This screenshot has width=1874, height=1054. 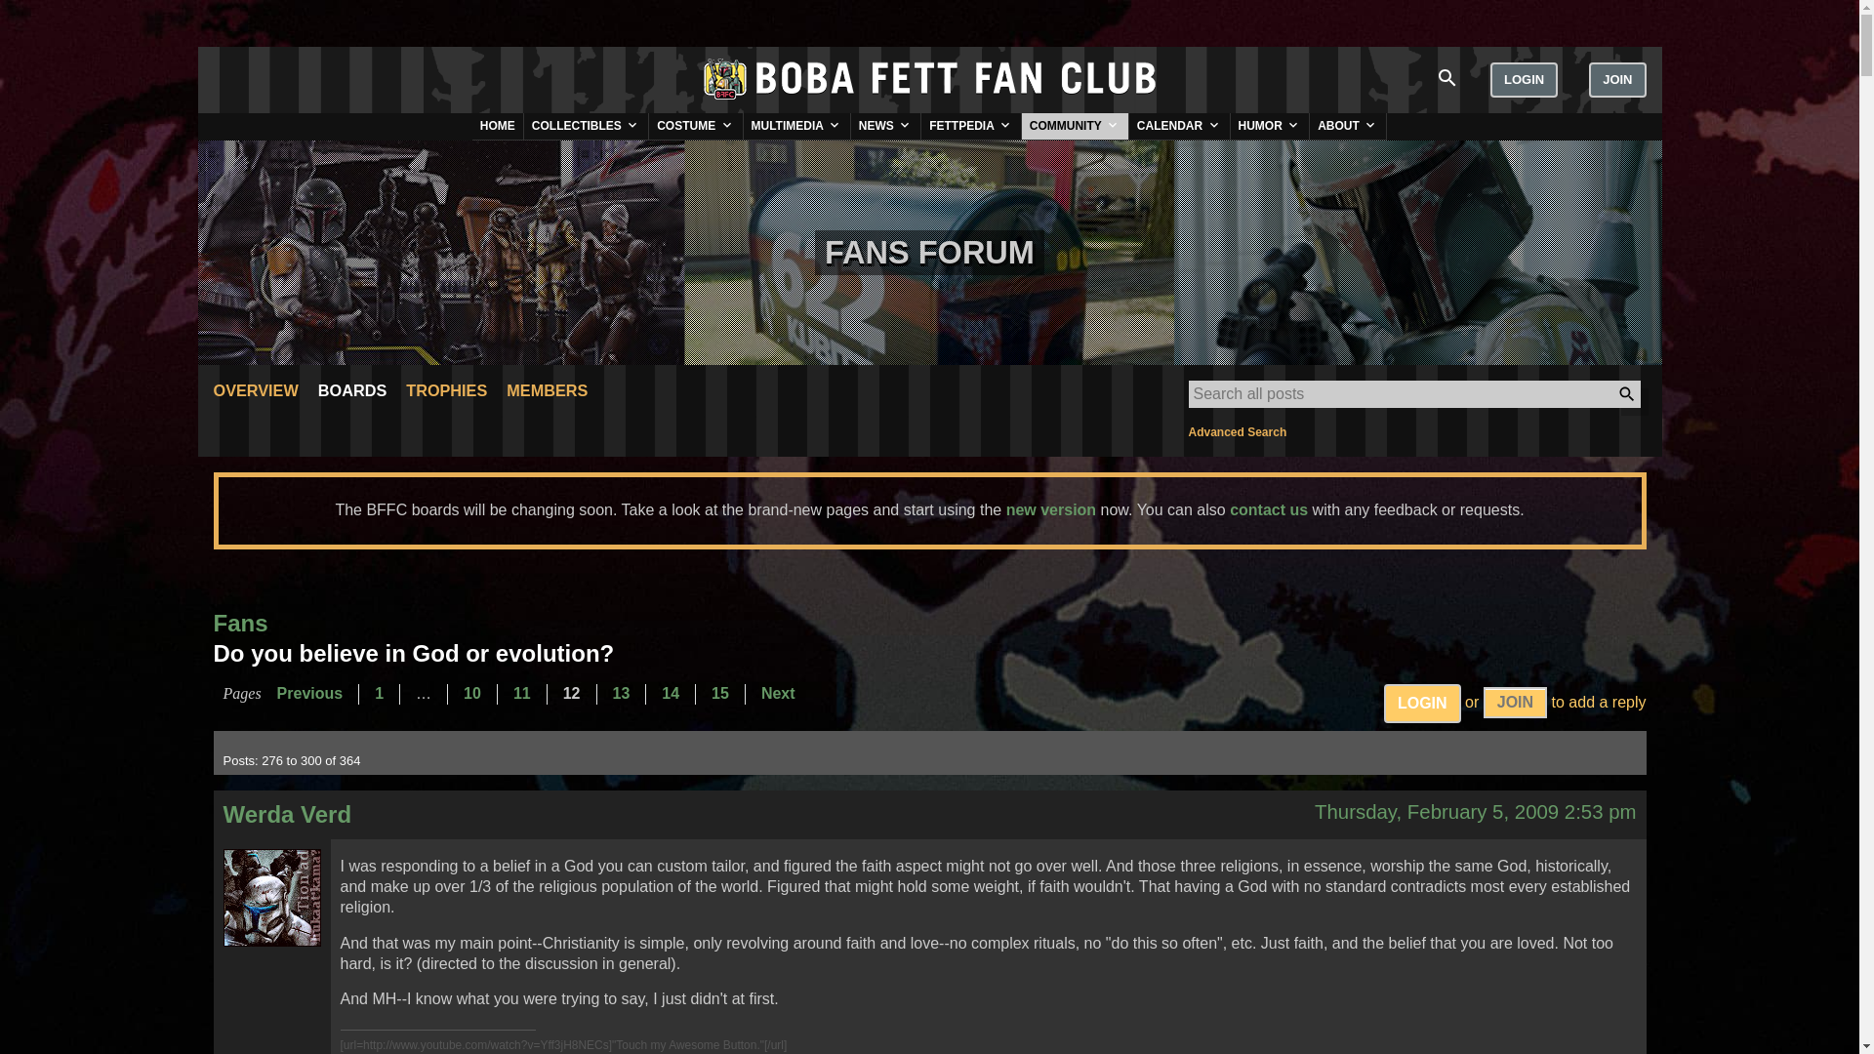 What do you see at coordinates (796, 125) in the screenshot?
I see `MULTIMEDIA` at bounding box center [796, 125].